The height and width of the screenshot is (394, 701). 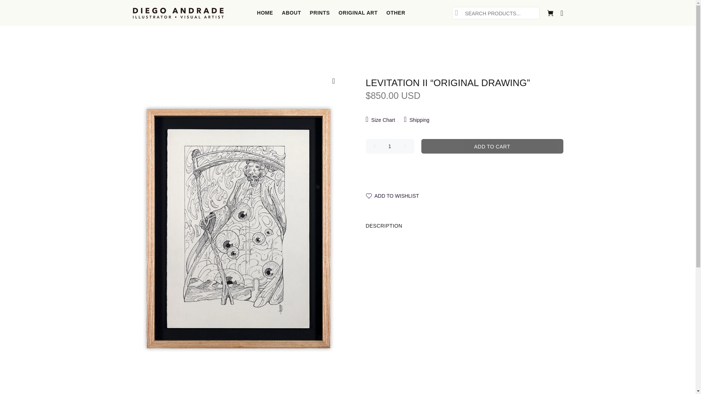 I want to click on PRINTS, so click(x=320, y=13).